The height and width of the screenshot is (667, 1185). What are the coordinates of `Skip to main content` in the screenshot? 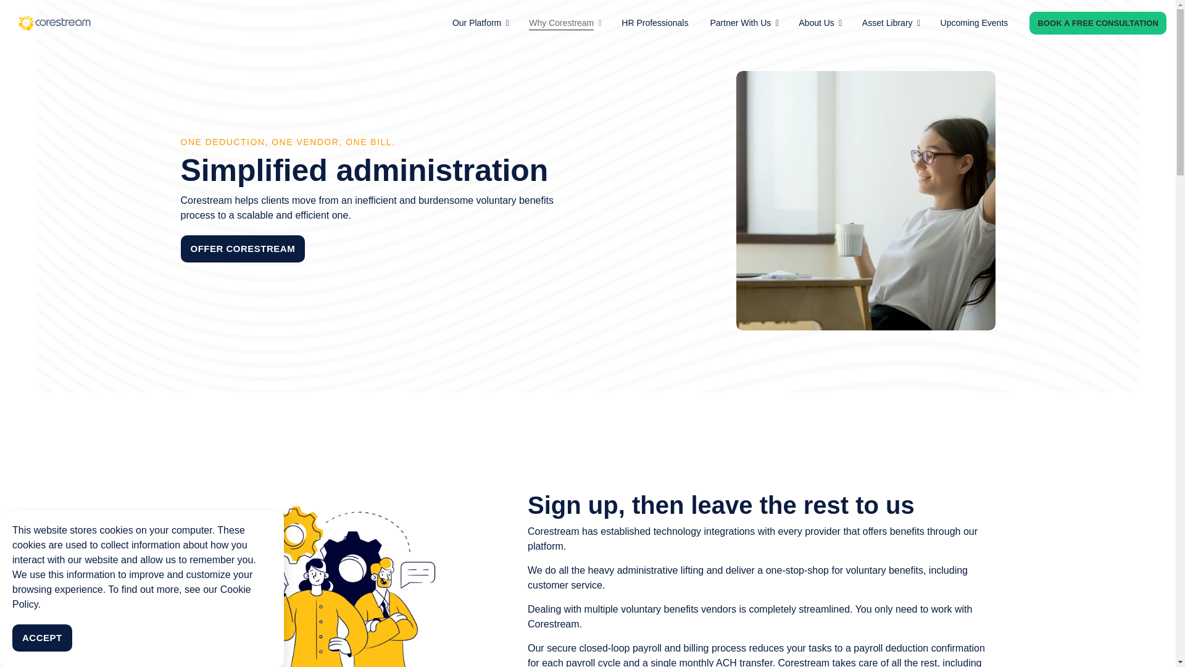 It's located at (588, 13).